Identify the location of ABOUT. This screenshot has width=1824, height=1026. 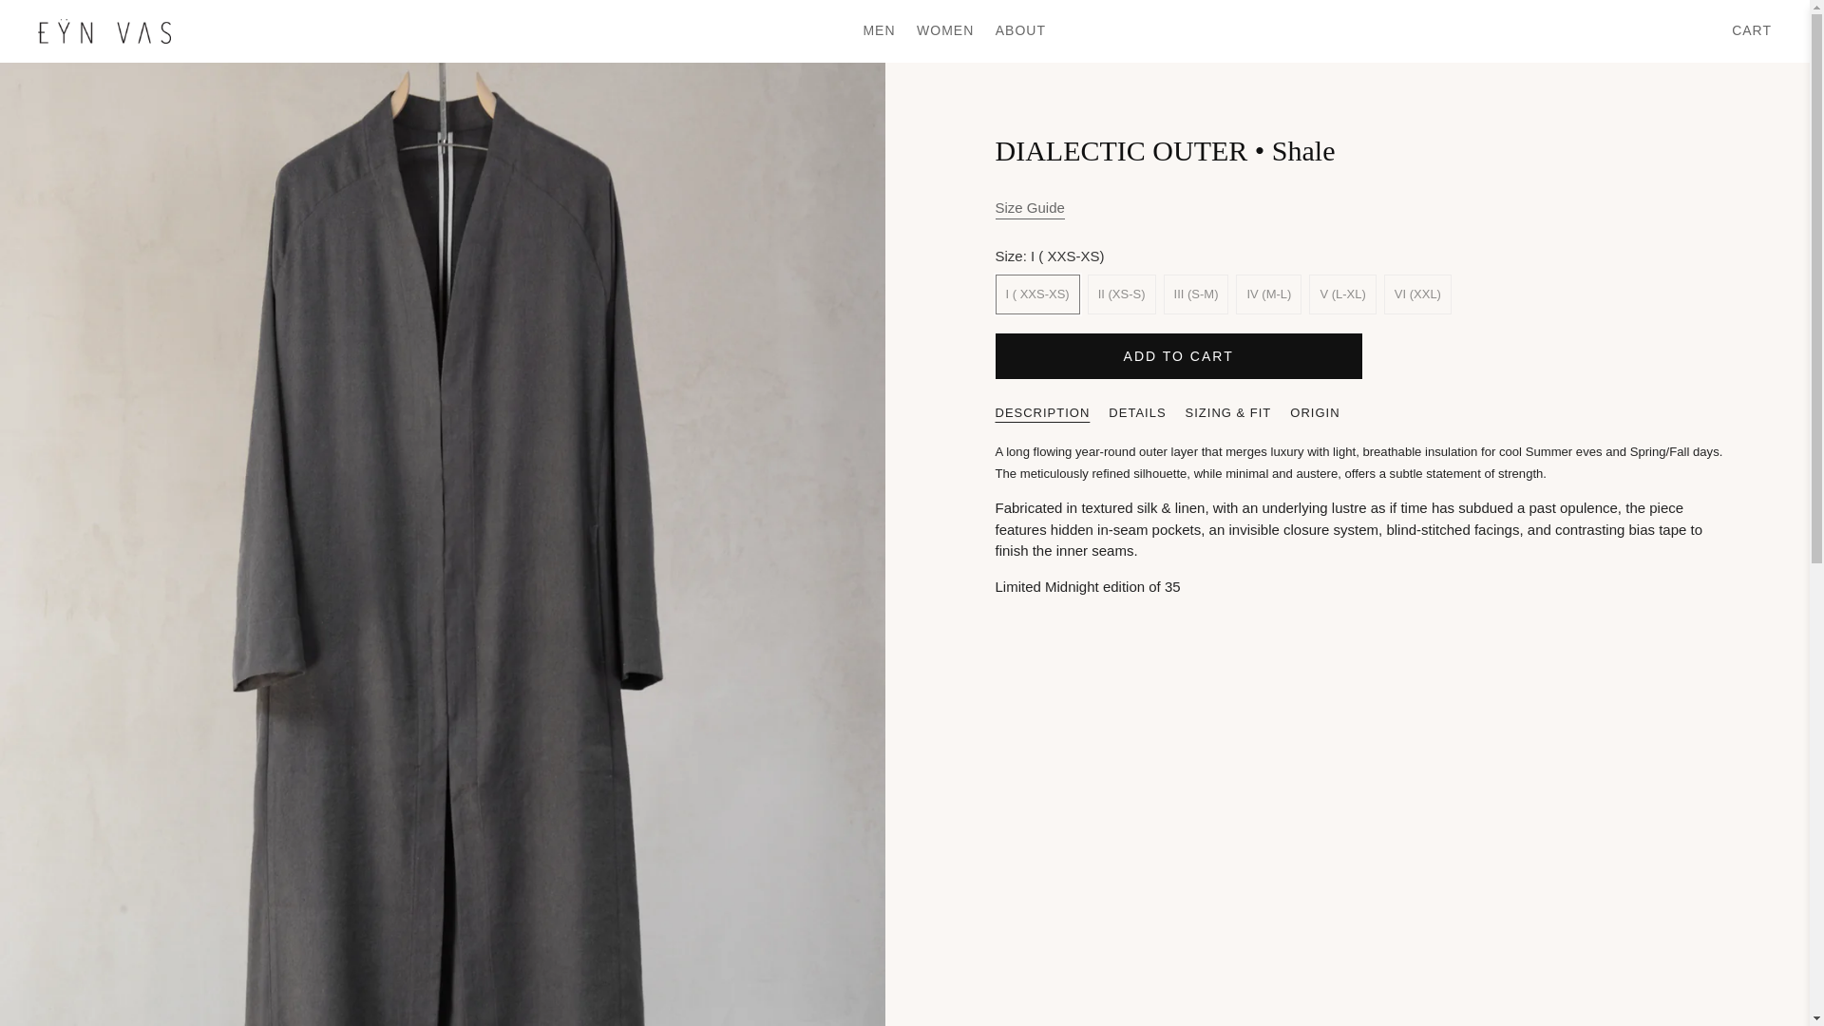
(1020, 30).